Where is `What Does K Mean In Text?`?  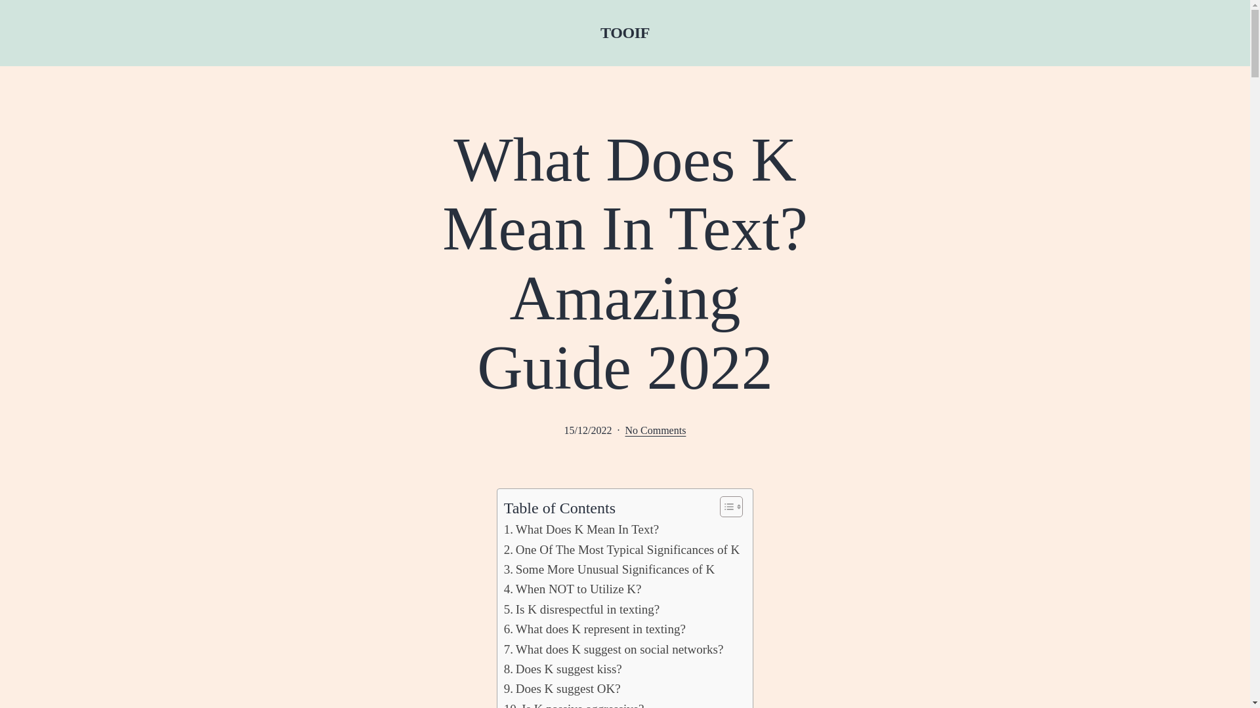 What Does K Mean In Text? is located at coordinates (581, 529).